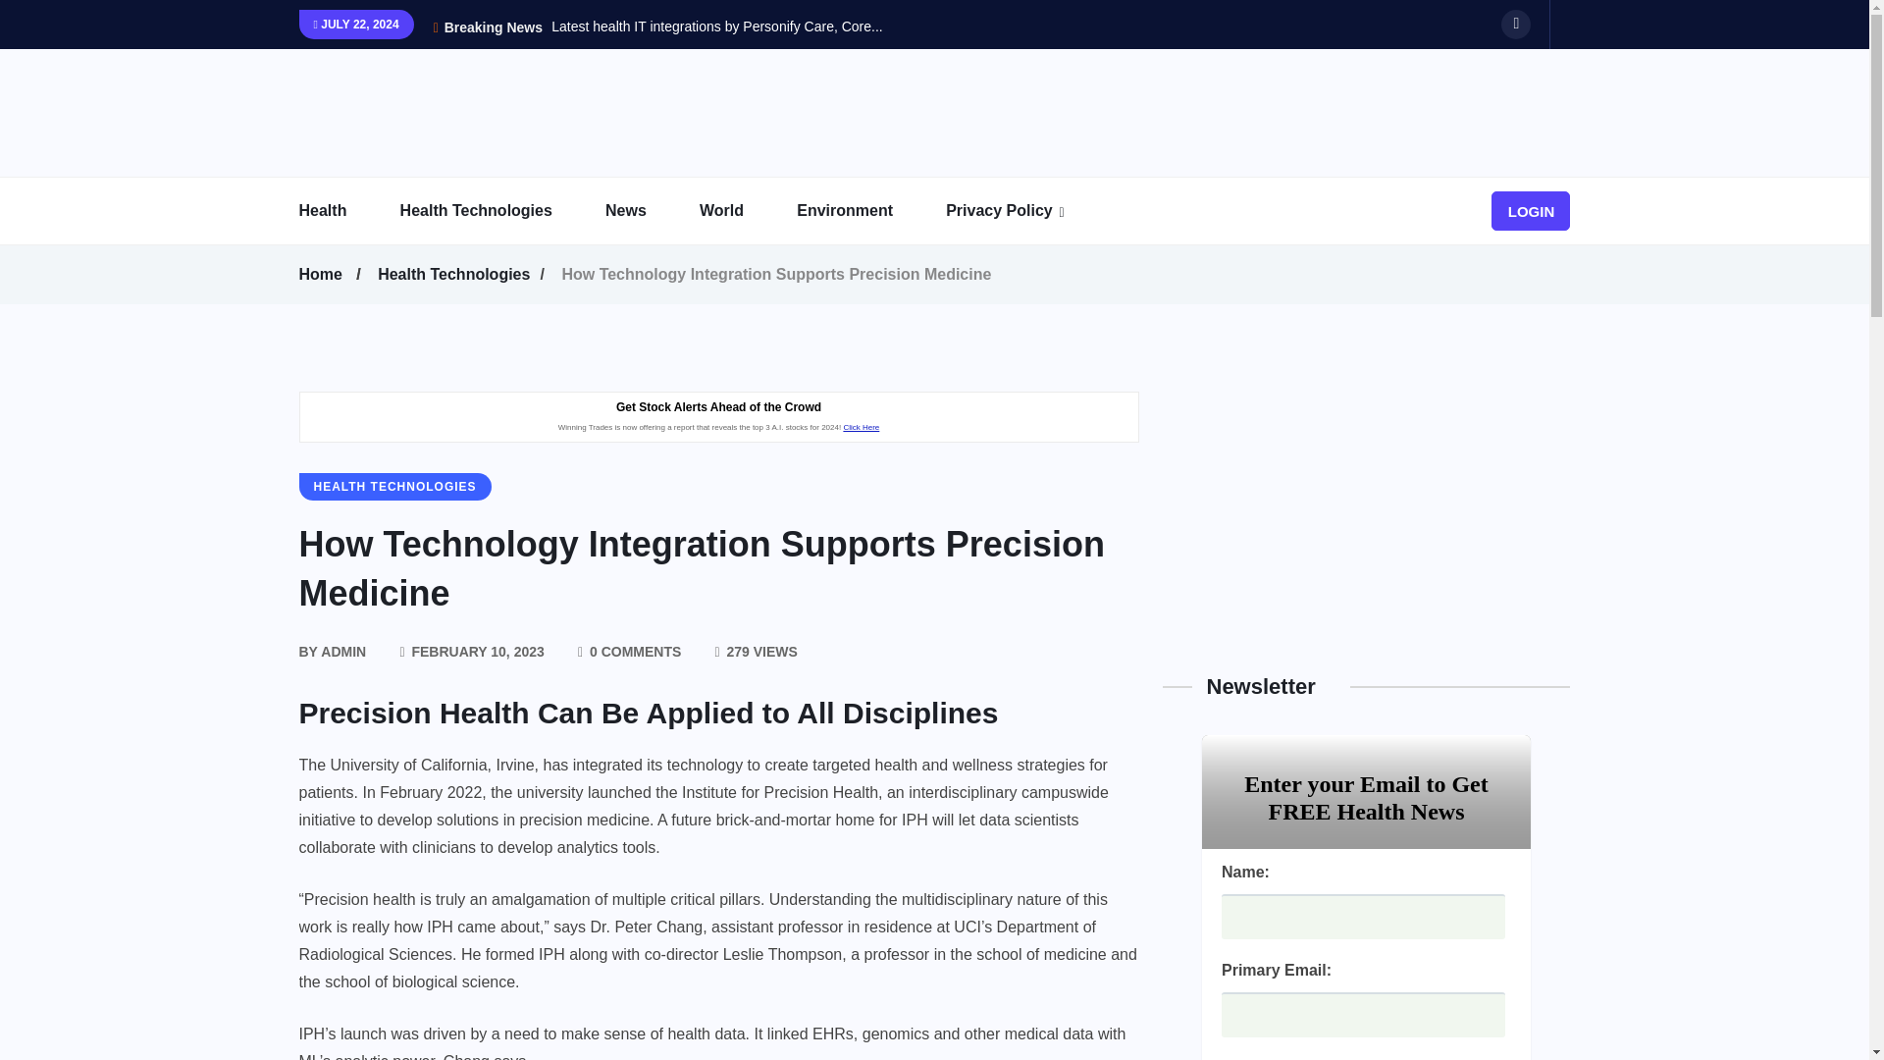 This screenshot has height=1060, width=1884. I want to click on Latest health IT integrations by Personify Care, Core..., so click(716, 26).